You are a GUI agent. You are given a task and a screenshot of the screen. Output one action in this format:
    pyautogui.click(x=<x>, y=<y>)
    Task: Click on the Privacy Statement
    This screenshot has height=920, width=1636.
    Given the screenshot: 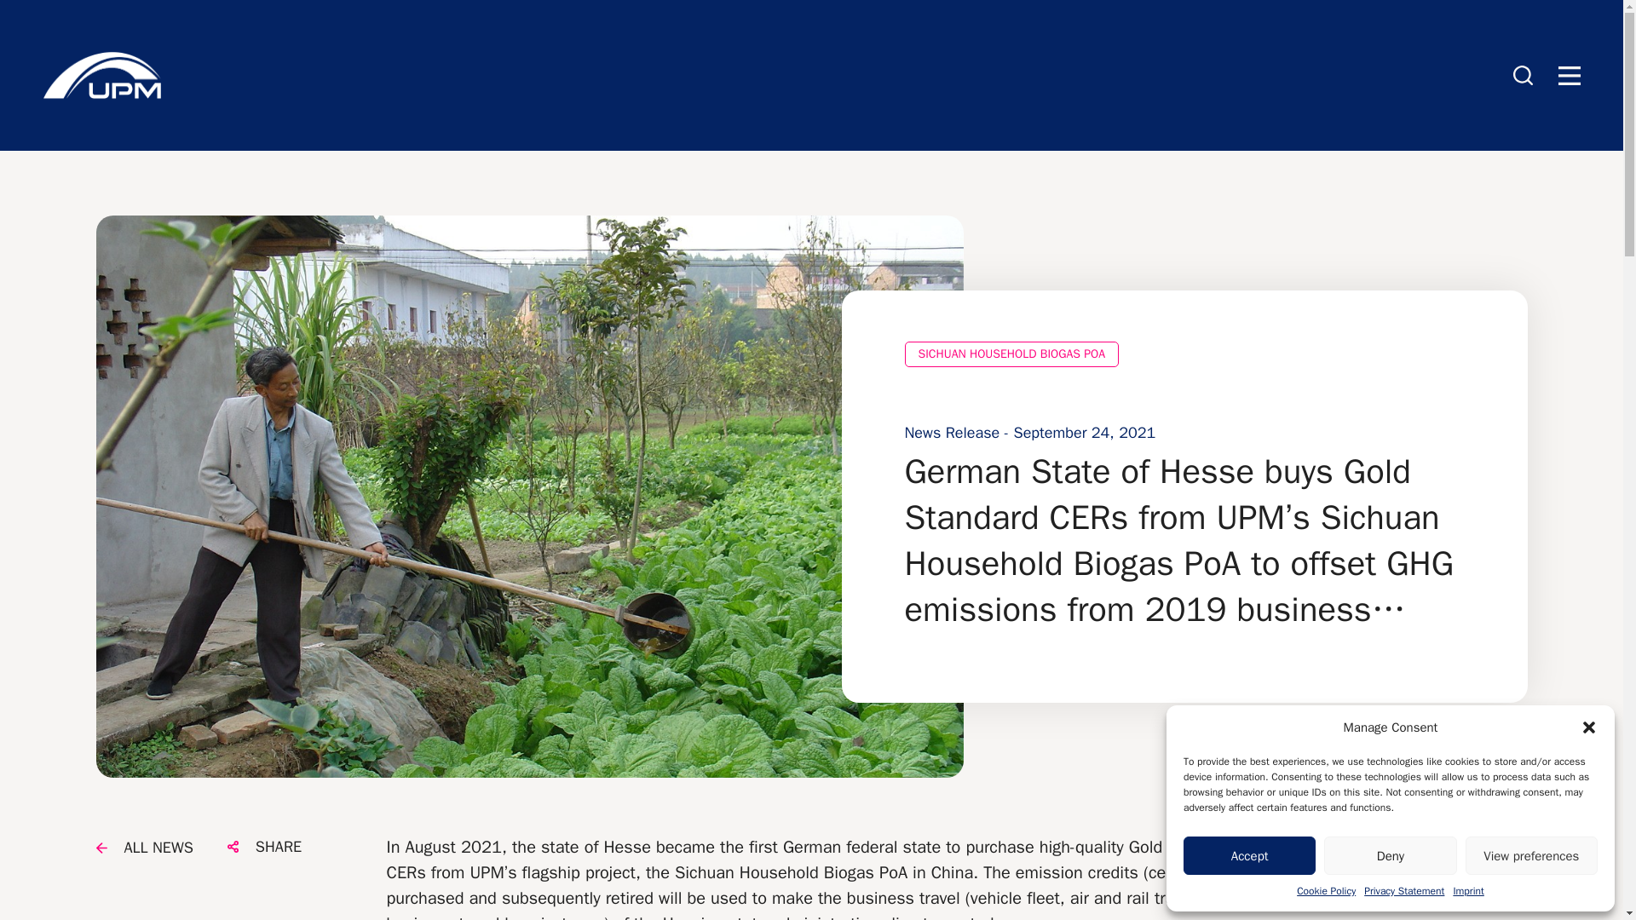 What is the action you would take?
    pyautogui.click(x=1404, y=891)
    